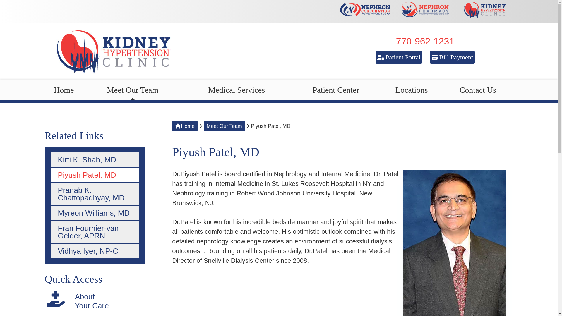 This screenshot has width=562, height=316. Describe the element at coordinates (412, 90) in the screenshot. I see `Locations` at that location.